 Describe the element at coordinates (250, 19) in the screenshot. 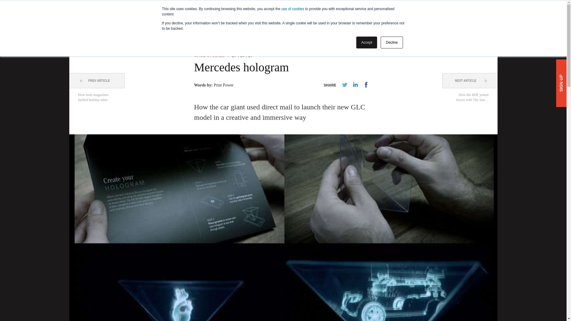

I see `Accept` at that location.